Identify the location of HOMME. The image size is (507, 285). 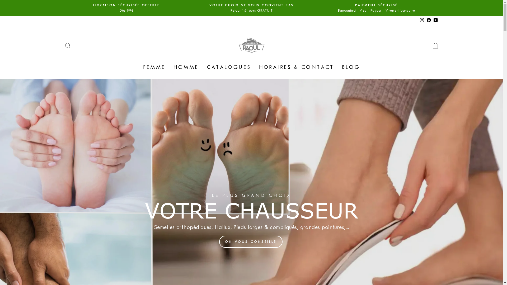
(186, 67).